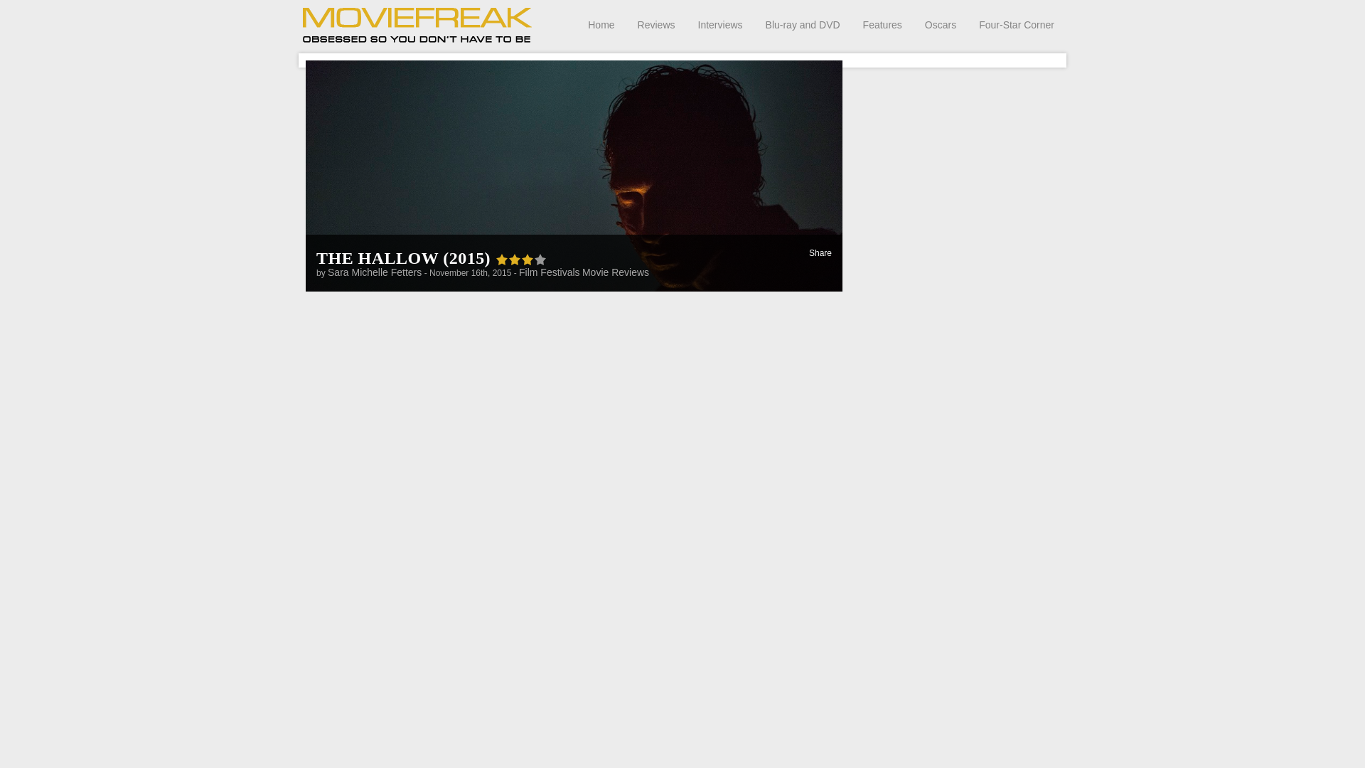  Describe the element at coordinates (616, 272) in the screenshot. I see `Movie Reviews` at that location.